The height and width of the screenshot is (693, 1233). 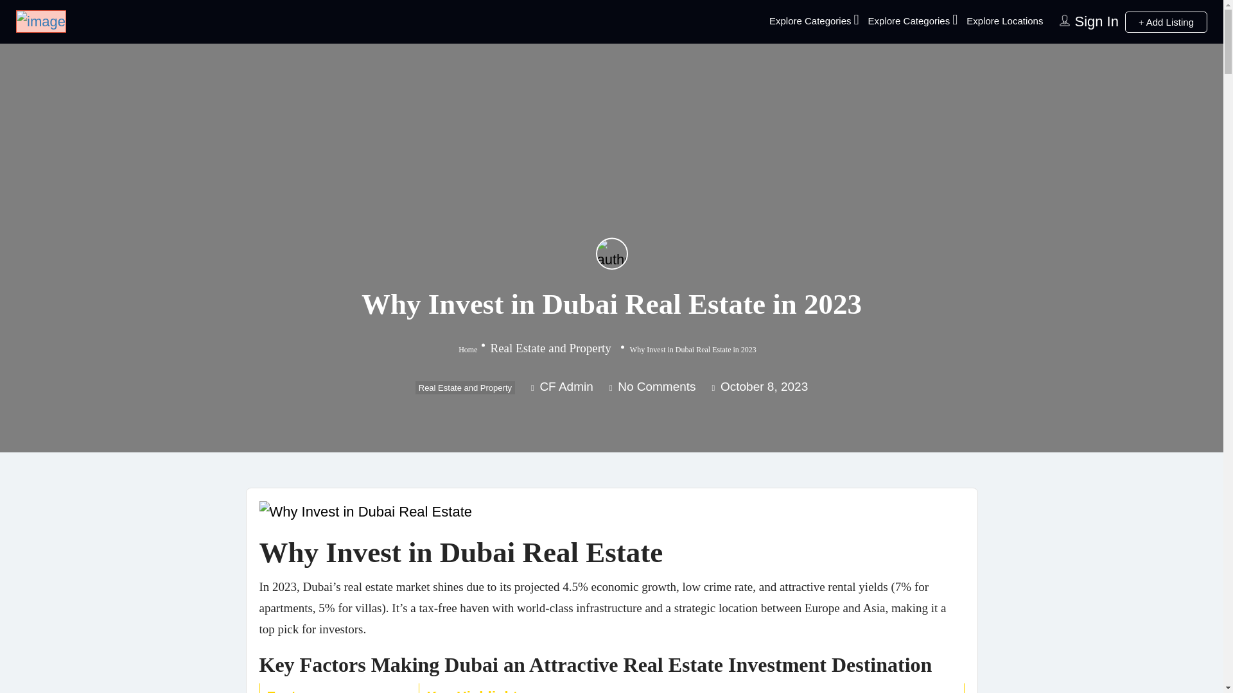 What do you see at coordinates (810, 21) in the screenshot?
I see `Explore Categories` at bounding box center [810, 21].